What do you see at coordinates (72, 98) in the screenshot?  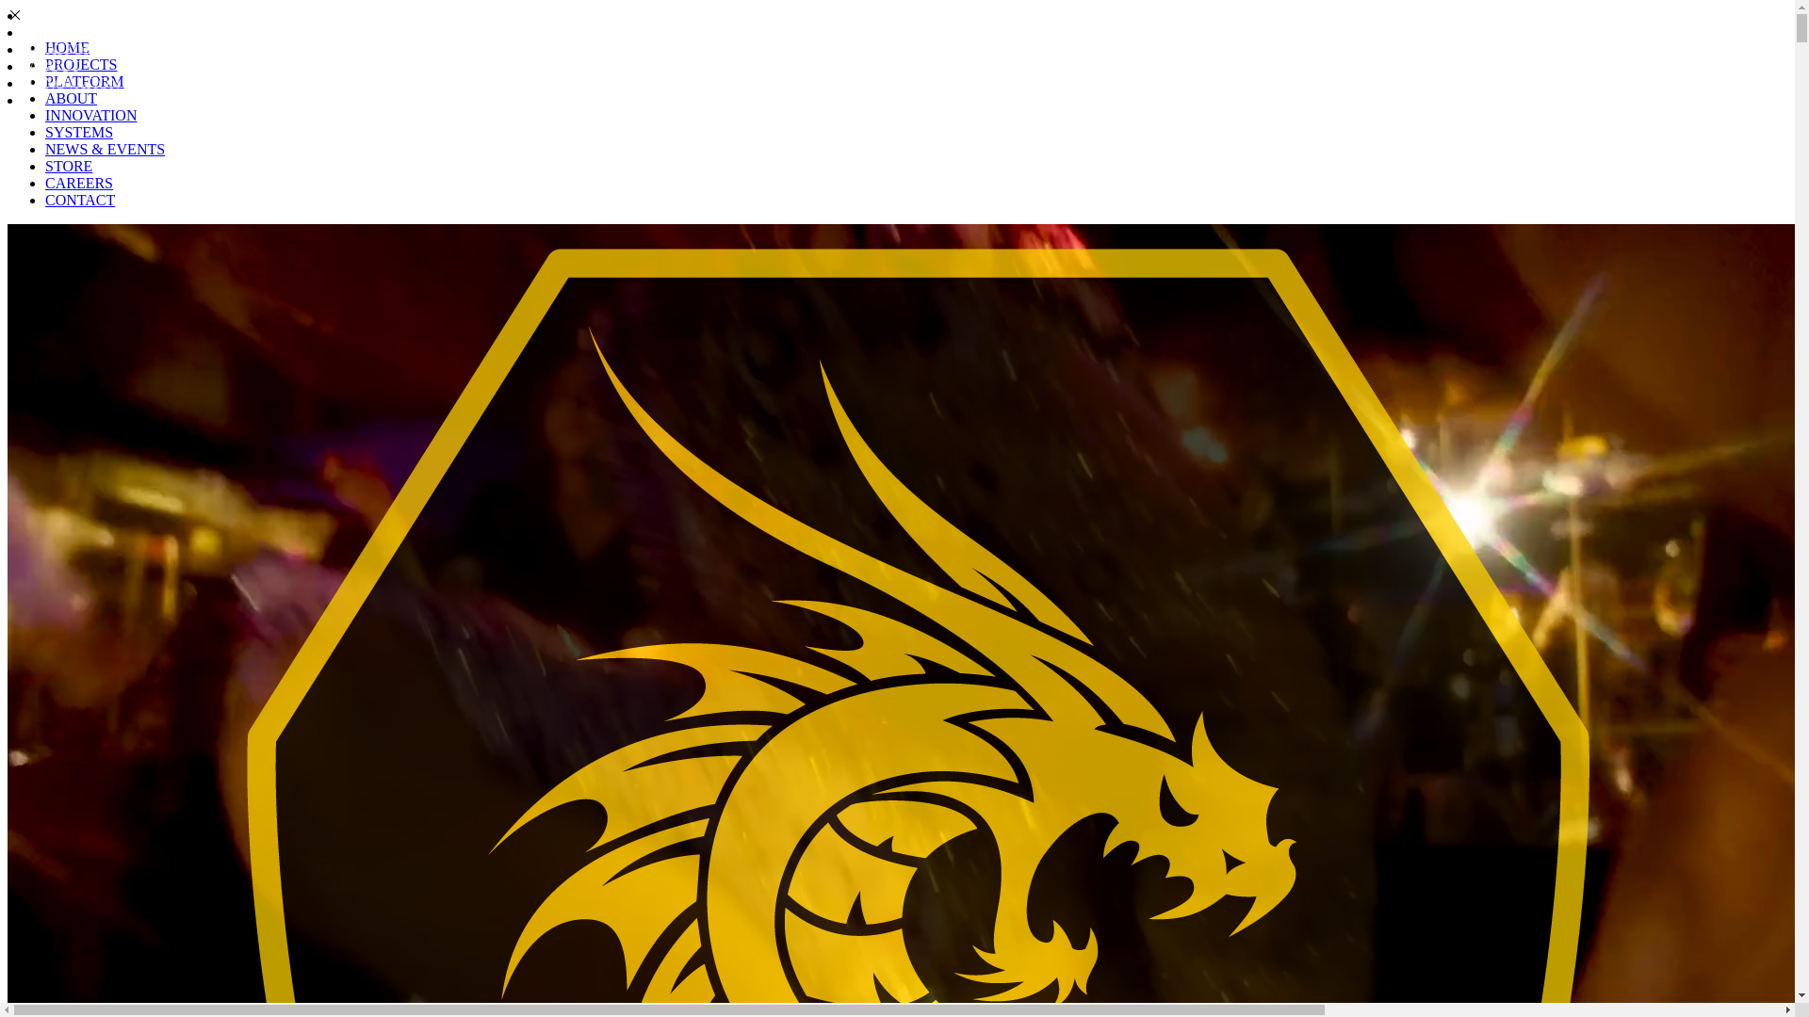 I see `ABOUT` at bounding box center [72, 98].